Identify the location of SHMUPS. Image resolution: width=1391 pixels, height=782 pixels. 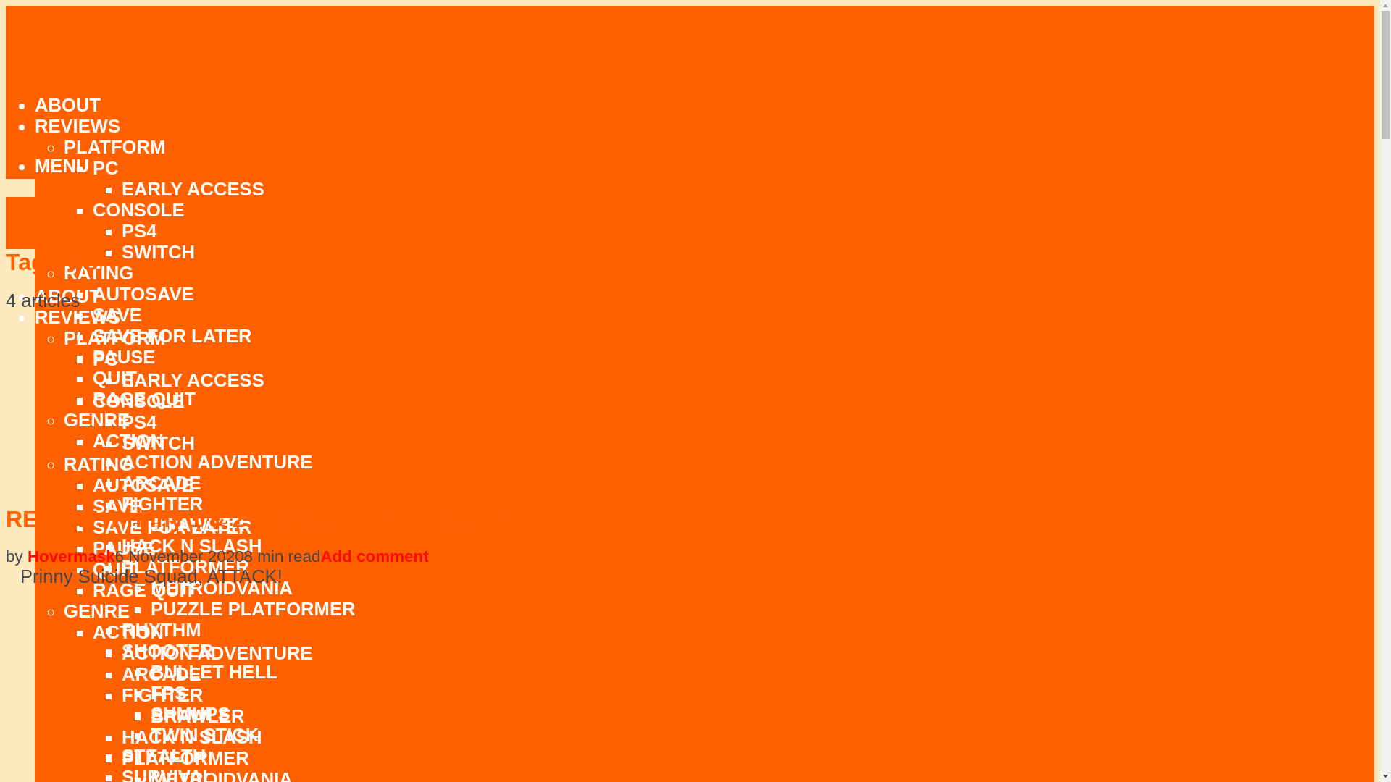
(190, 714).